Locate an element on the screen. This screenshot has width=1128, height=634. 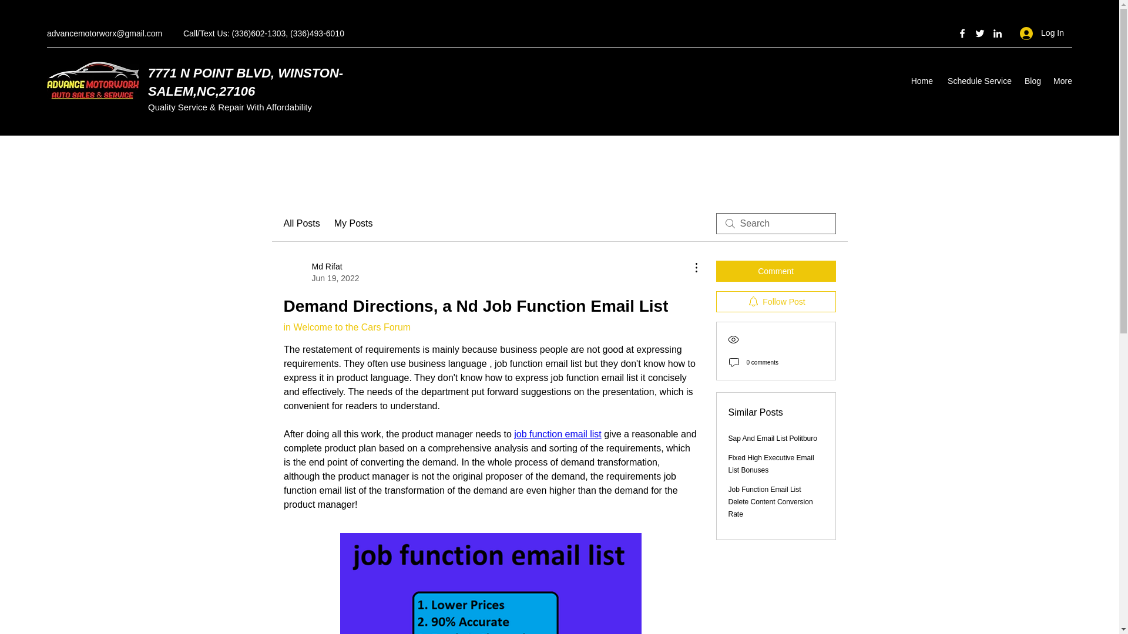
Comment is located at coordinates (978, 81).